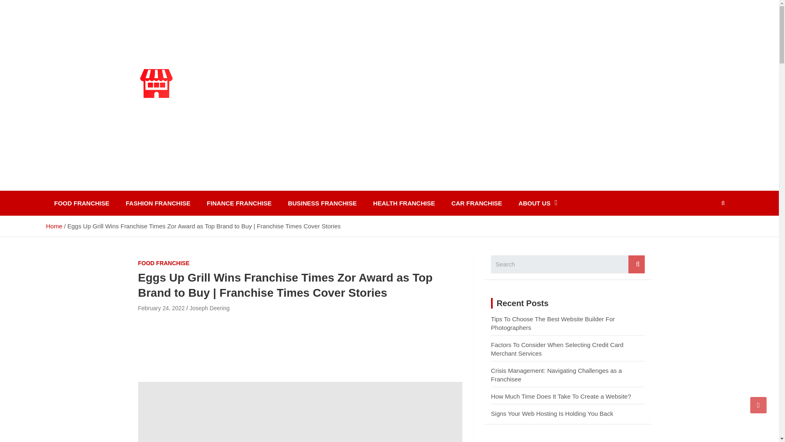 This screenshot has height=442, width=785. Describe the element at coordinates (538, 203) in the screenshot. I see `ABOUT US` at that location.